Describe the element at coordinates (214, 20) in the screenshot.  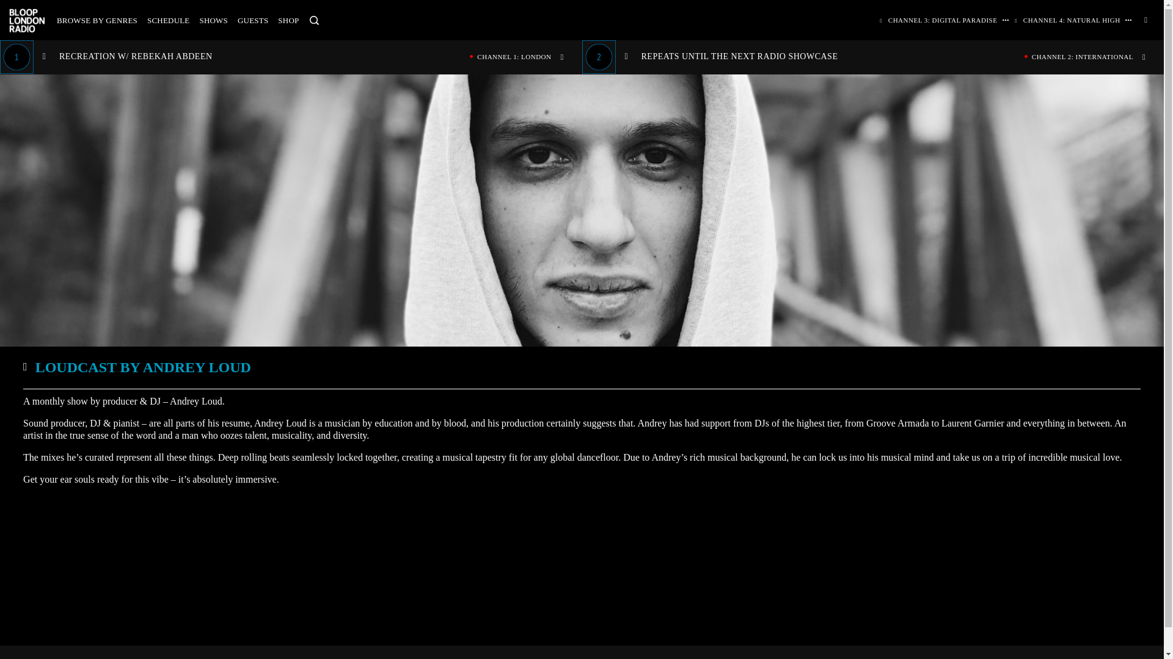
I see `SHOWS` at that location.